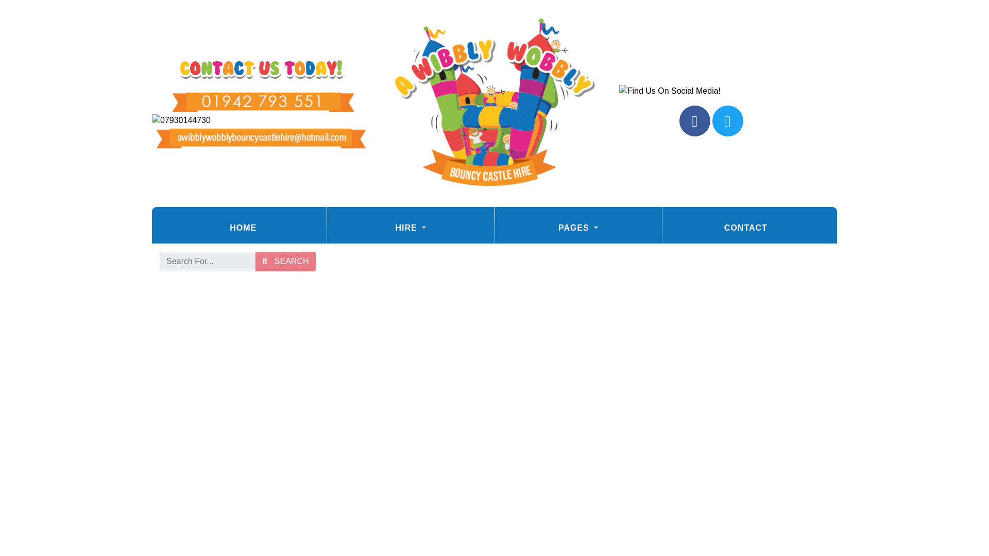 The height and width of the screenshot is (556, 989). What do you see at coordinates (261, 138) in the screenshot?
I see `Send us an email!` at bounding box center [261, 138].